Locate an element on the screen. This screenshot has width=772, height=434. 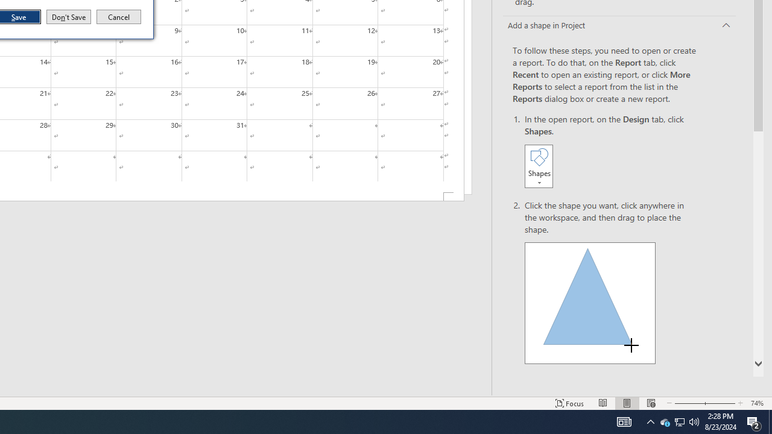
Insert Shapes button is located at coordinates (619, 26).